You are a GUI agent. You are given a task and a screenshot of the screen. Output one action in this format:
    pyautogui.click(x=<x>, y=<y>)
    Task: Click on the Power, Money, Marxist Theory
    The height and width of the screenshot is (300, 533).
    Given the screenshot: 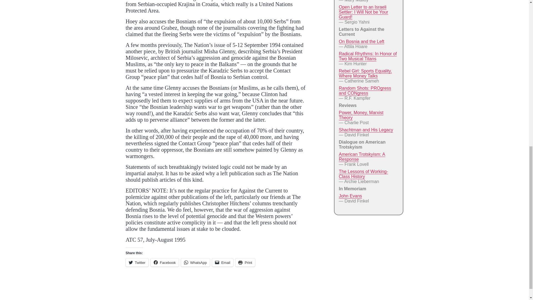 What is the action you would take?
    pyautogui.click(x=361, y=115)
    